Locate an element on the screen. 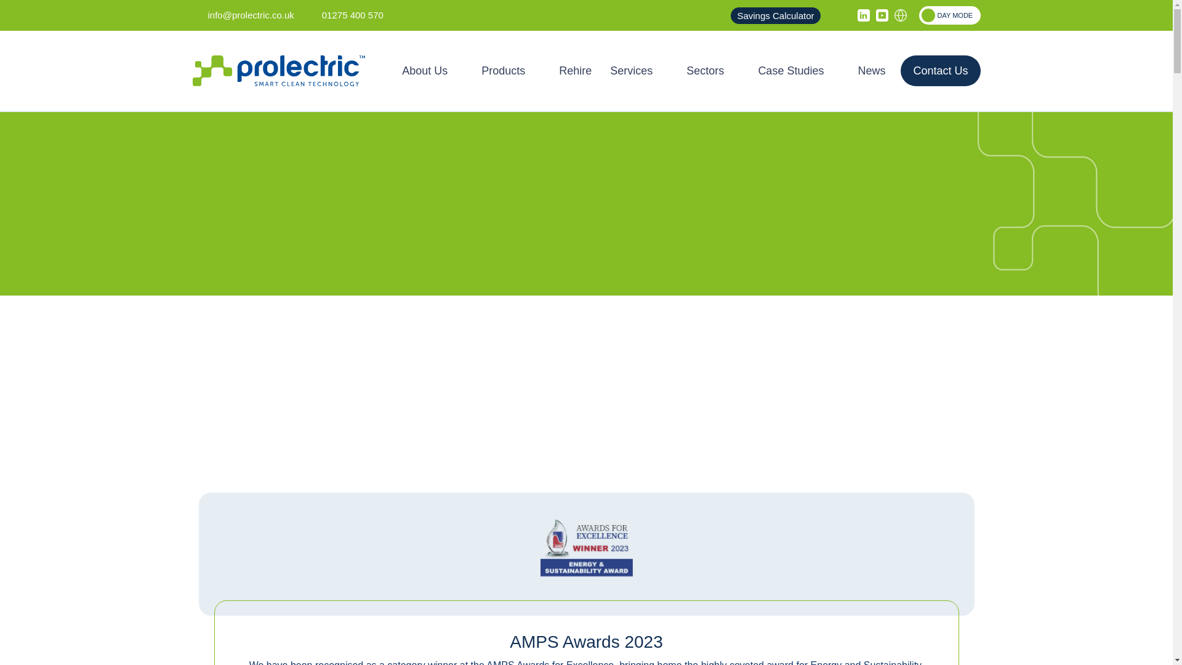 The height and width of the screenshot is (665, 1182). Services is located at coordinates (639, 70).